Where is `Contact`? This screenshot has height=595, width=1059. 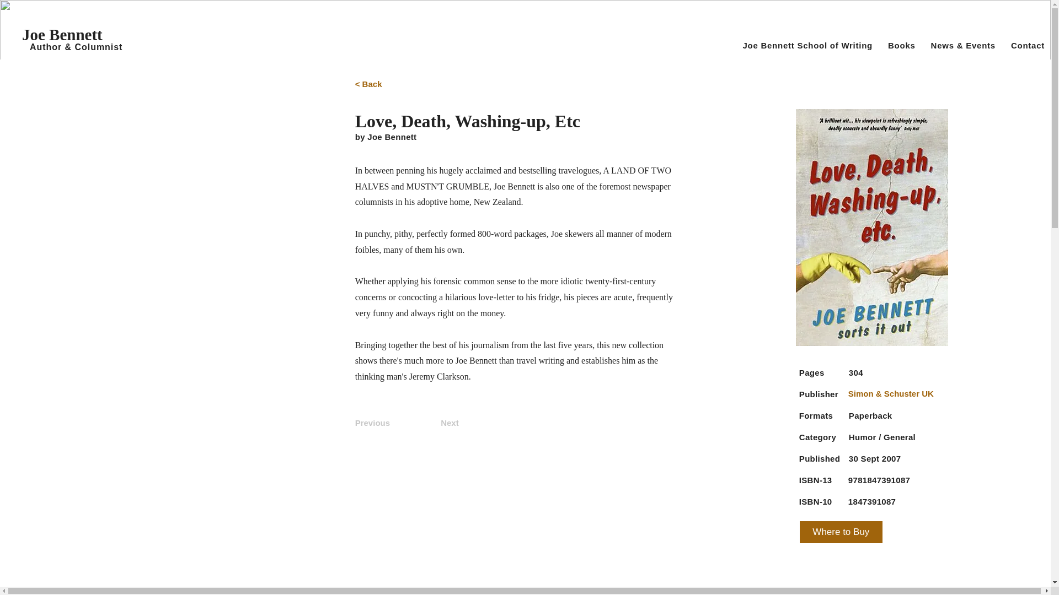
Contact is located at coordinates (1028, 45).